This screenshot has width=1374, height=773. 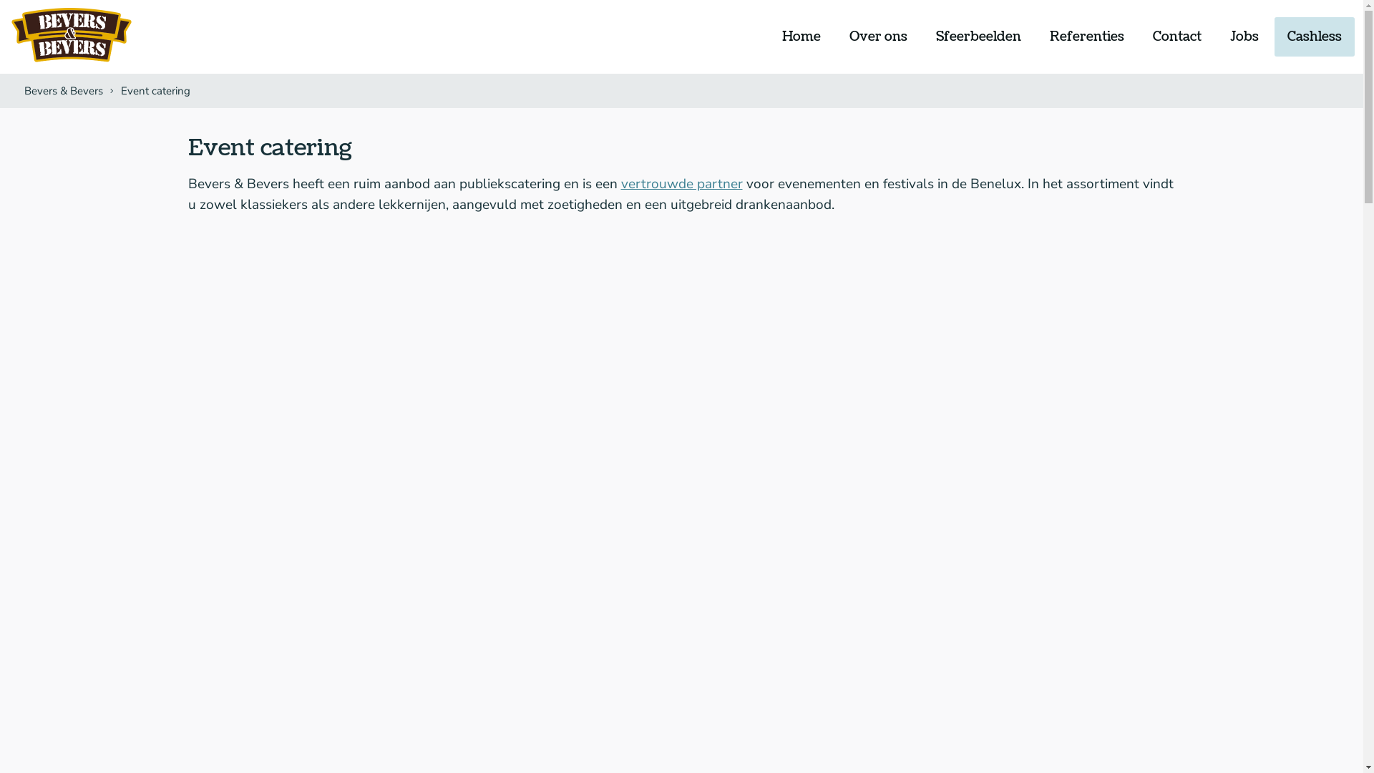 I want to click on Cashless, so click(x=1315, y=37).